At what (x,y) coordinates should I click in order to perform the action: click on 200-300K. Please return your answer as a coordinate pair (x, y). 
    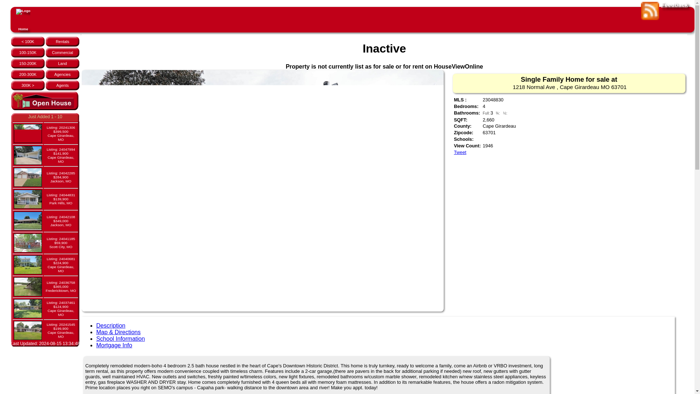
    Looking at the image, I should click on (28, 74).